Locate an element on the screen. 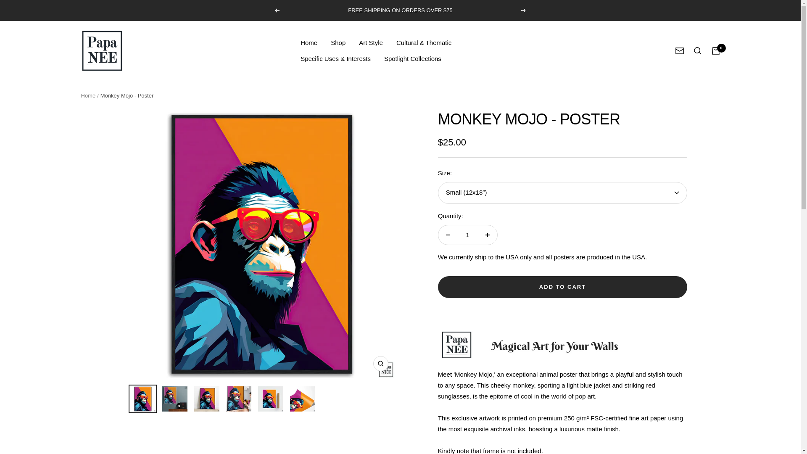  Increase quantity is located at coordinates (487, 235).